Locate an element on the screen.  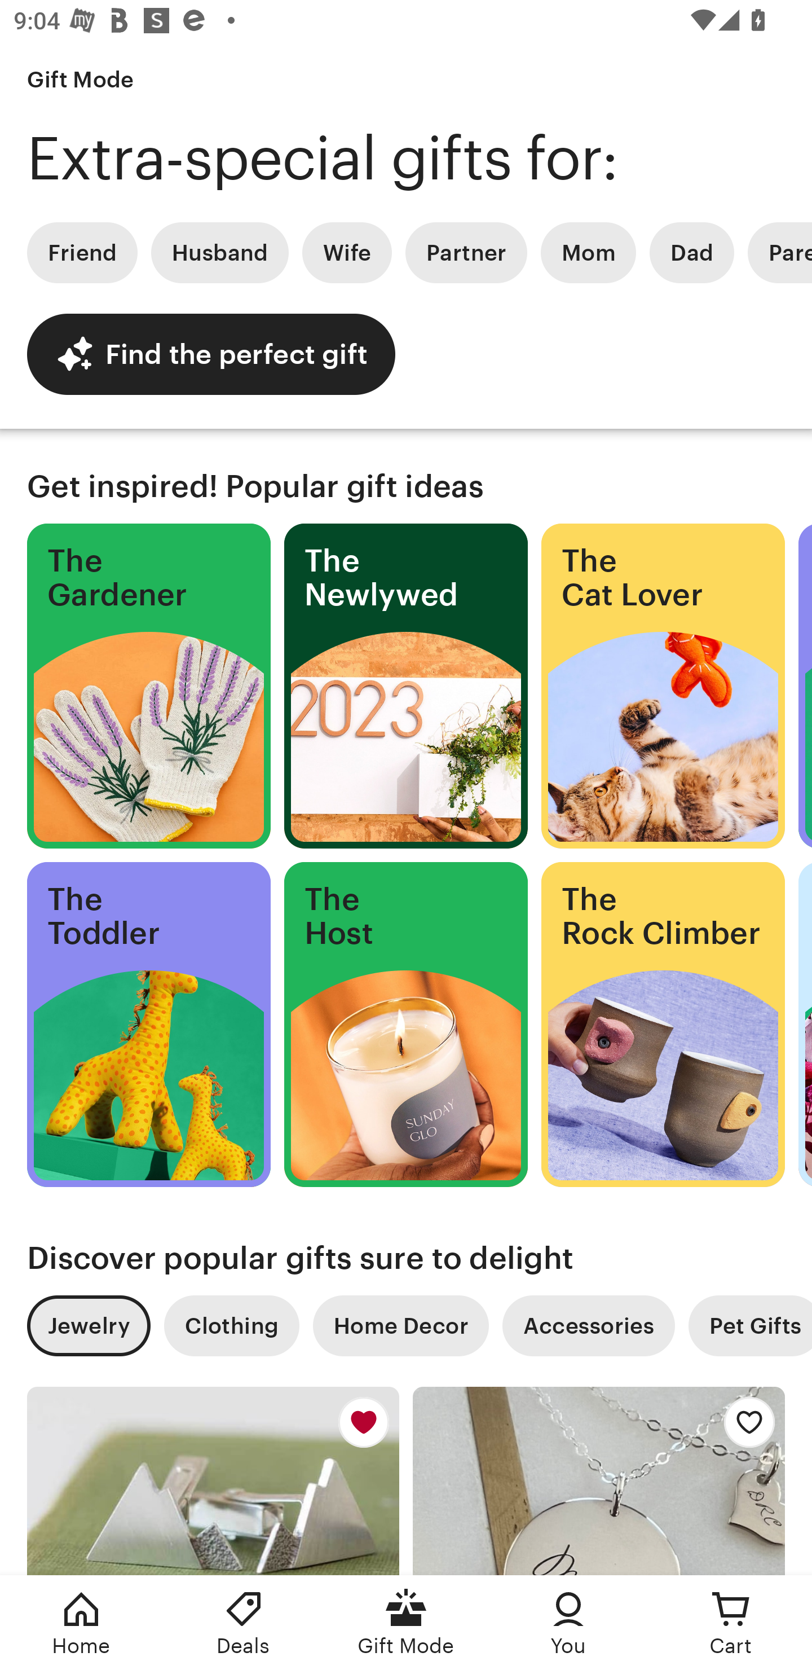
Home Decor is located at coordinates (400, 1326).